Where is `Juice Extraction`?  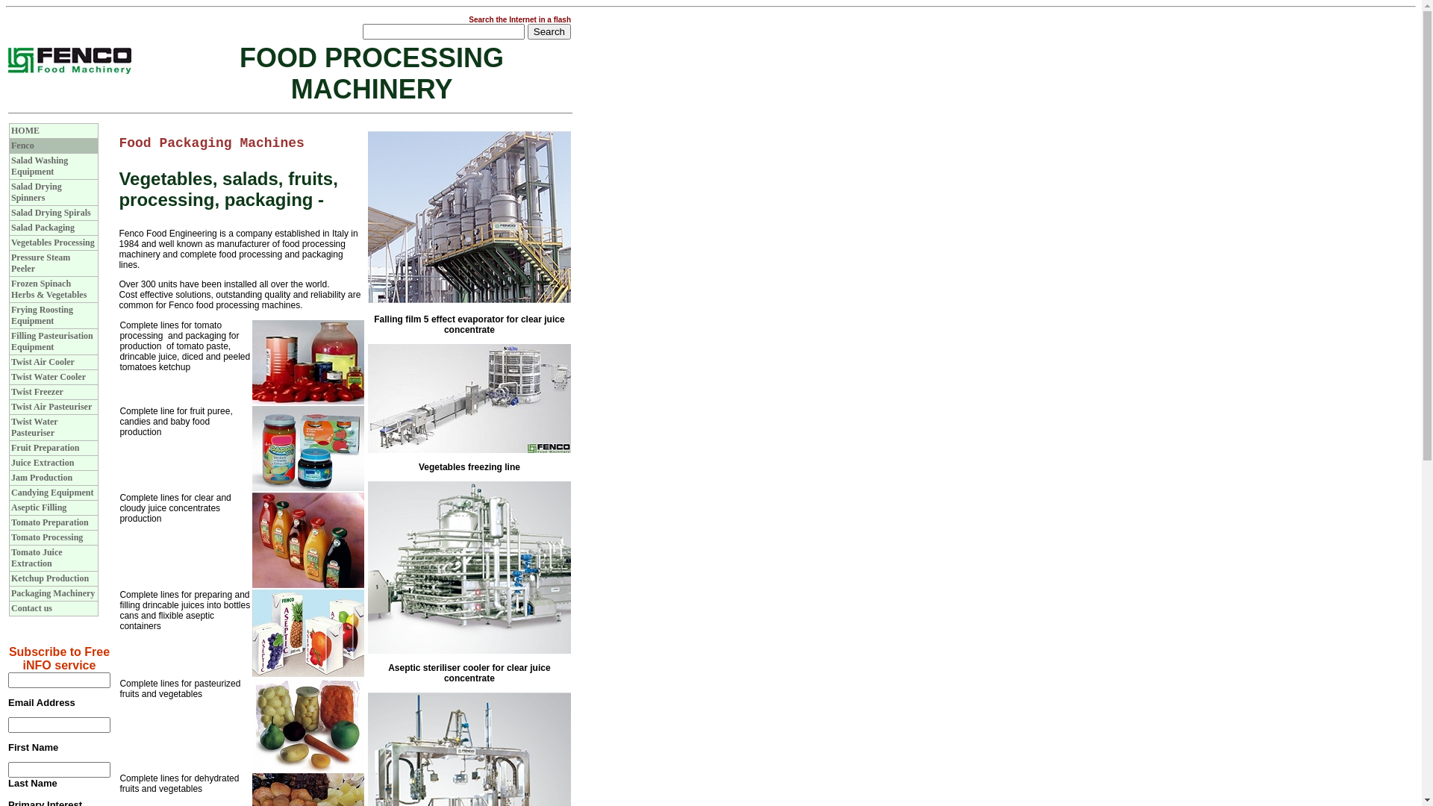
Juice Extraction is located at coordinates (43, 463).